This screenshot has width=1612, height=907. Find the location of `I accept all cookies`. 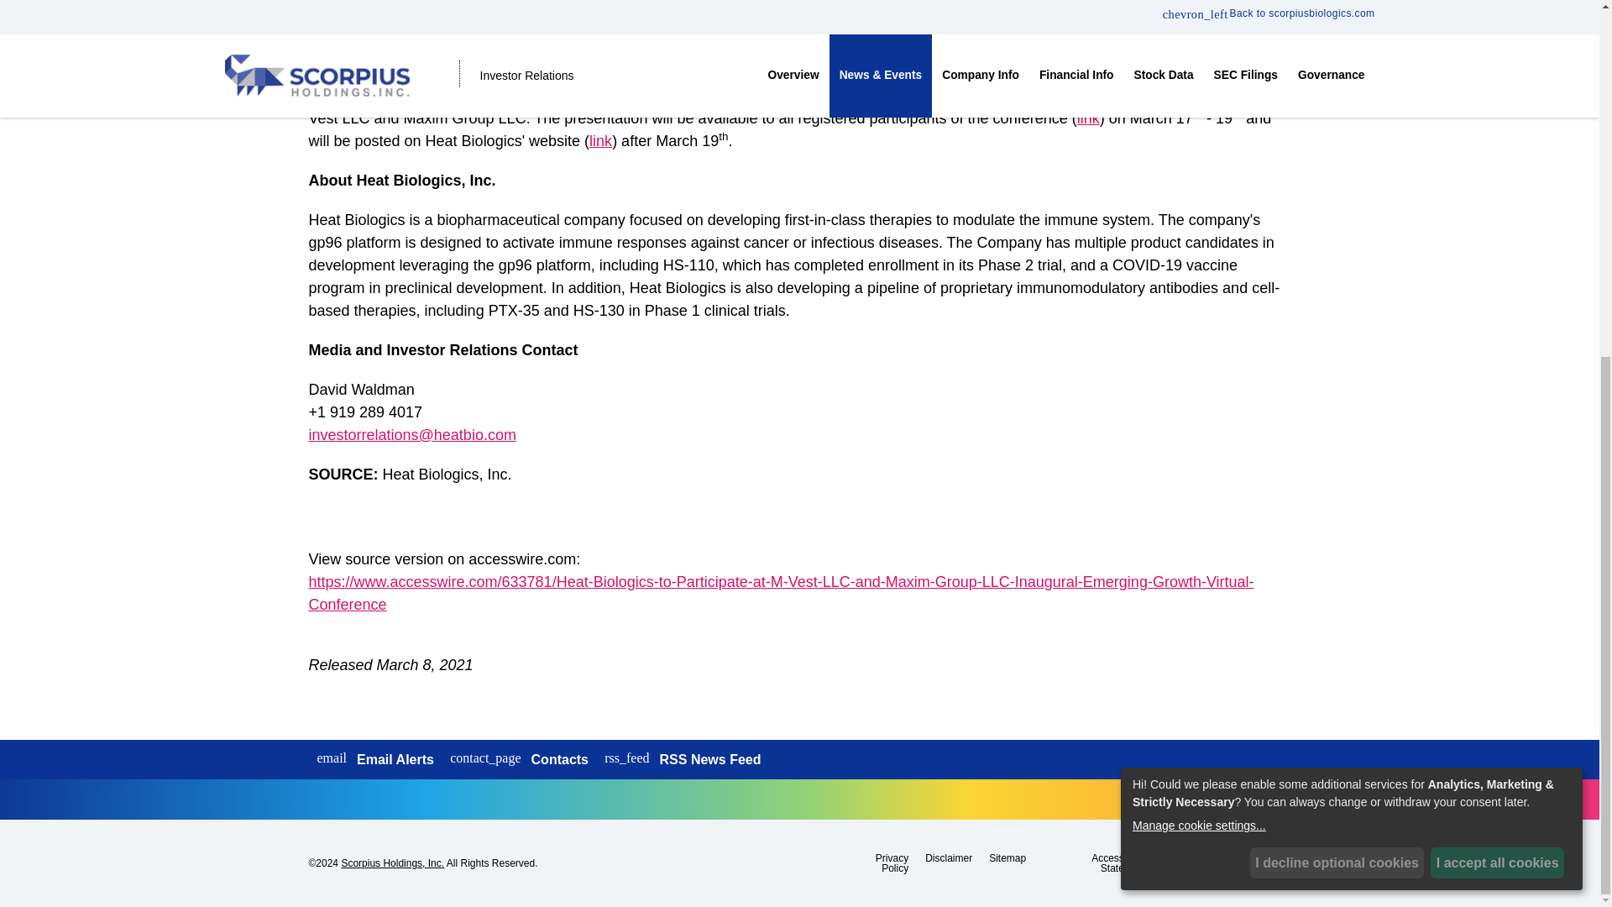

I accept all cookies is located at coordinates (1497, 282).